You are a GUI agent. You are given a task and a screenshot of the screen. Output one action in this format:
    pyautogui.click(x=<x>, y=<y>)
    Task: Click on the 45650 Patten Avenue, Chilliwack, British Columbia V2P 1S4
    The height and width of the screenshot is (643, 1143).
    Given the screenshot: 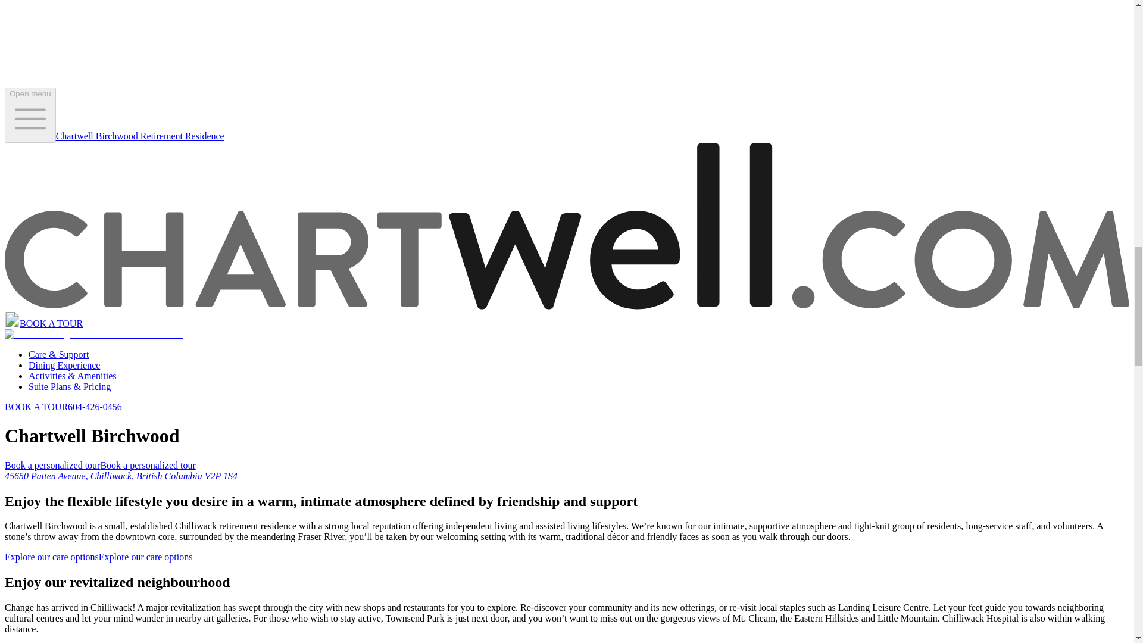 What is the action you would take?
    pyautogui.click(x=121, y=475)
    